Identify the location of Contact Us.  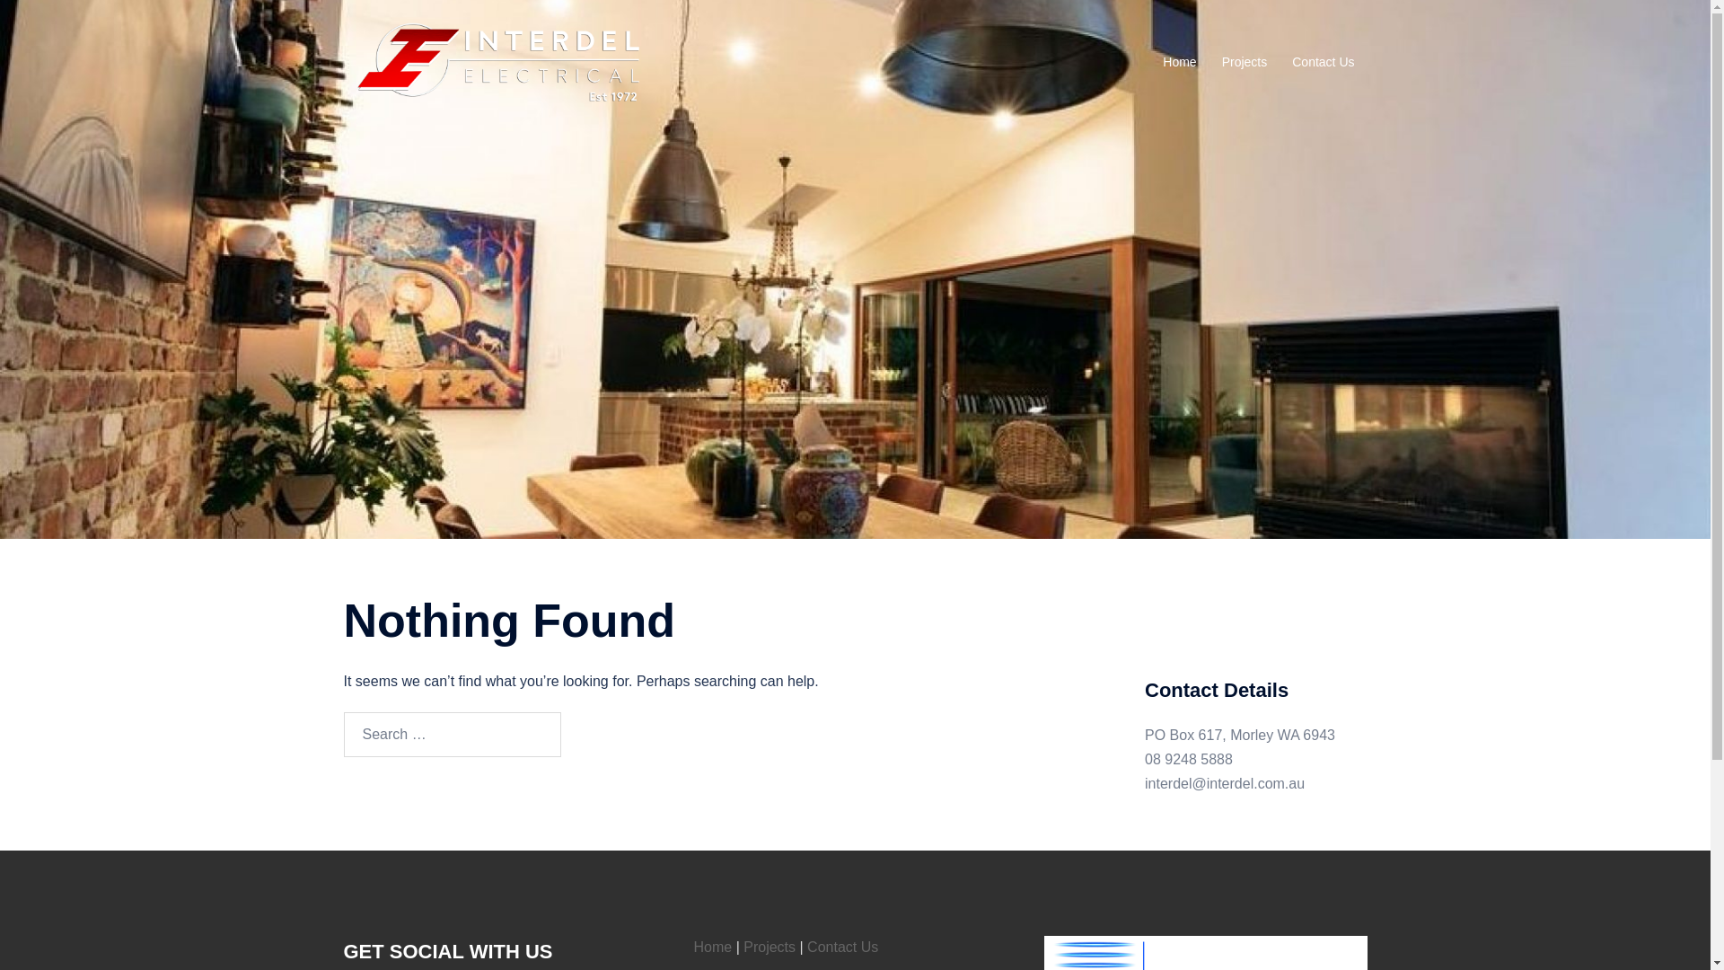
(842, 947).